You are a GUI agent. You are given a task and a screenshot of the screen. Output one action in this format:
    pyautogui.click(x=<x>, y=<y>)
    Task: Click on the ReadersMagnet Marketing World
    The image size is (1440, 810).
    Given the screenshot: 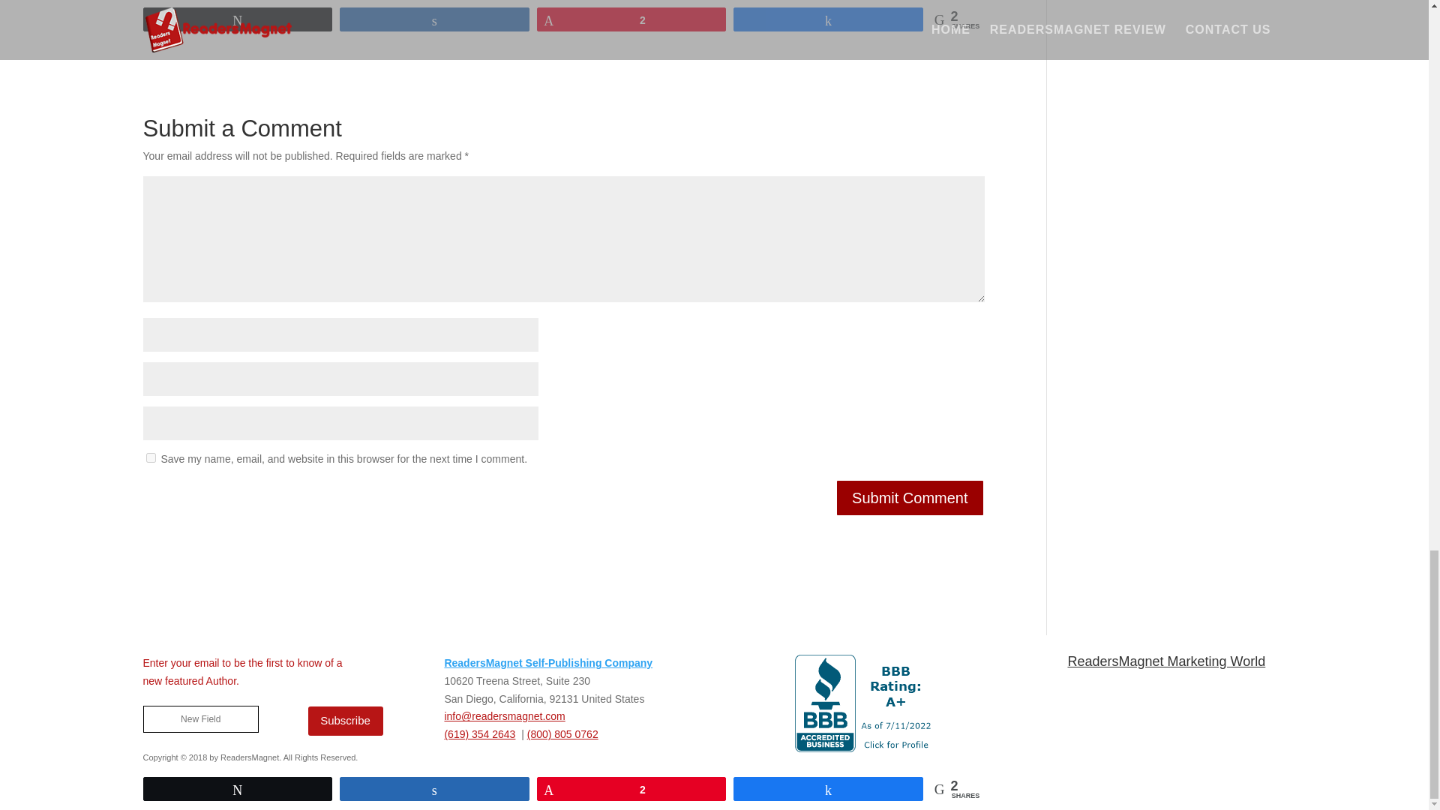 What is the action you would take?
    pyautogui.click(x=1165, y=661)
    